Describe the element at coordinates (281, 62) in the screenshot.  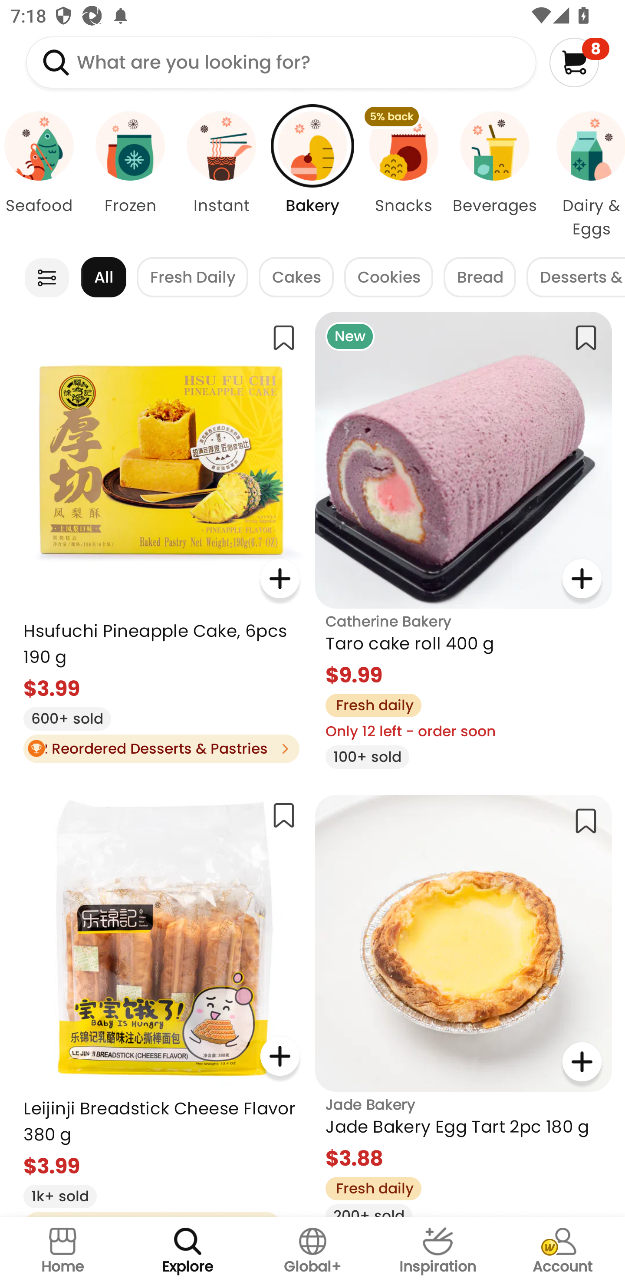
I see `What are you looking for?` at that location.